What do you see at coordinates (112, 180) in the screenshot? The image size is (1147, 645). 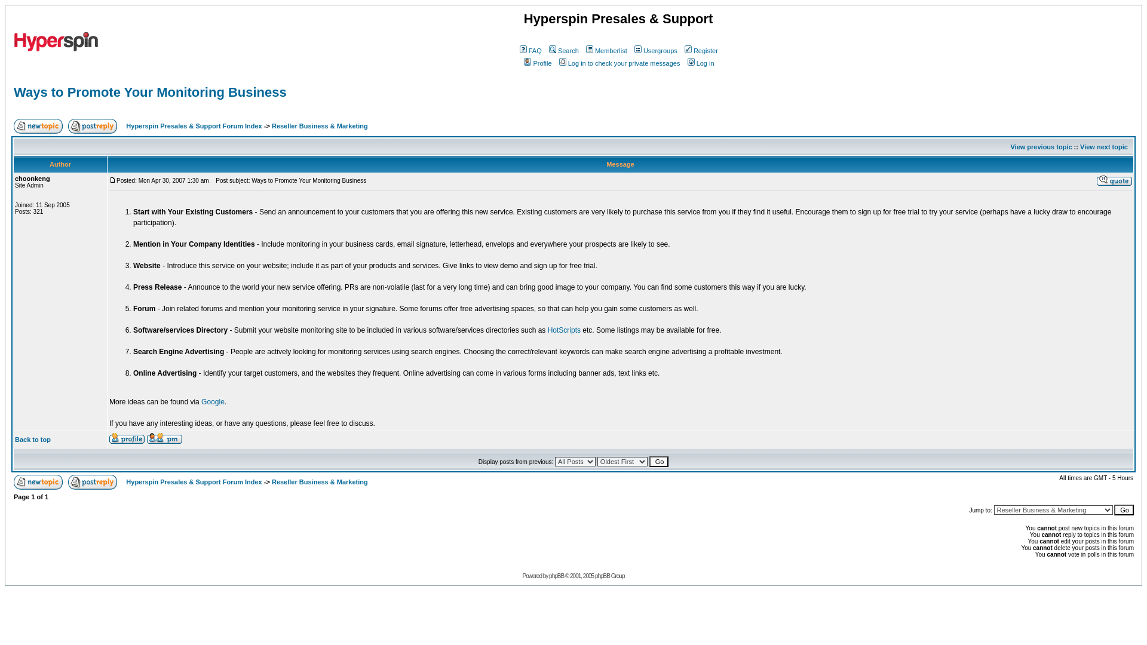 I see `Post` at bounding box center [112, 180].